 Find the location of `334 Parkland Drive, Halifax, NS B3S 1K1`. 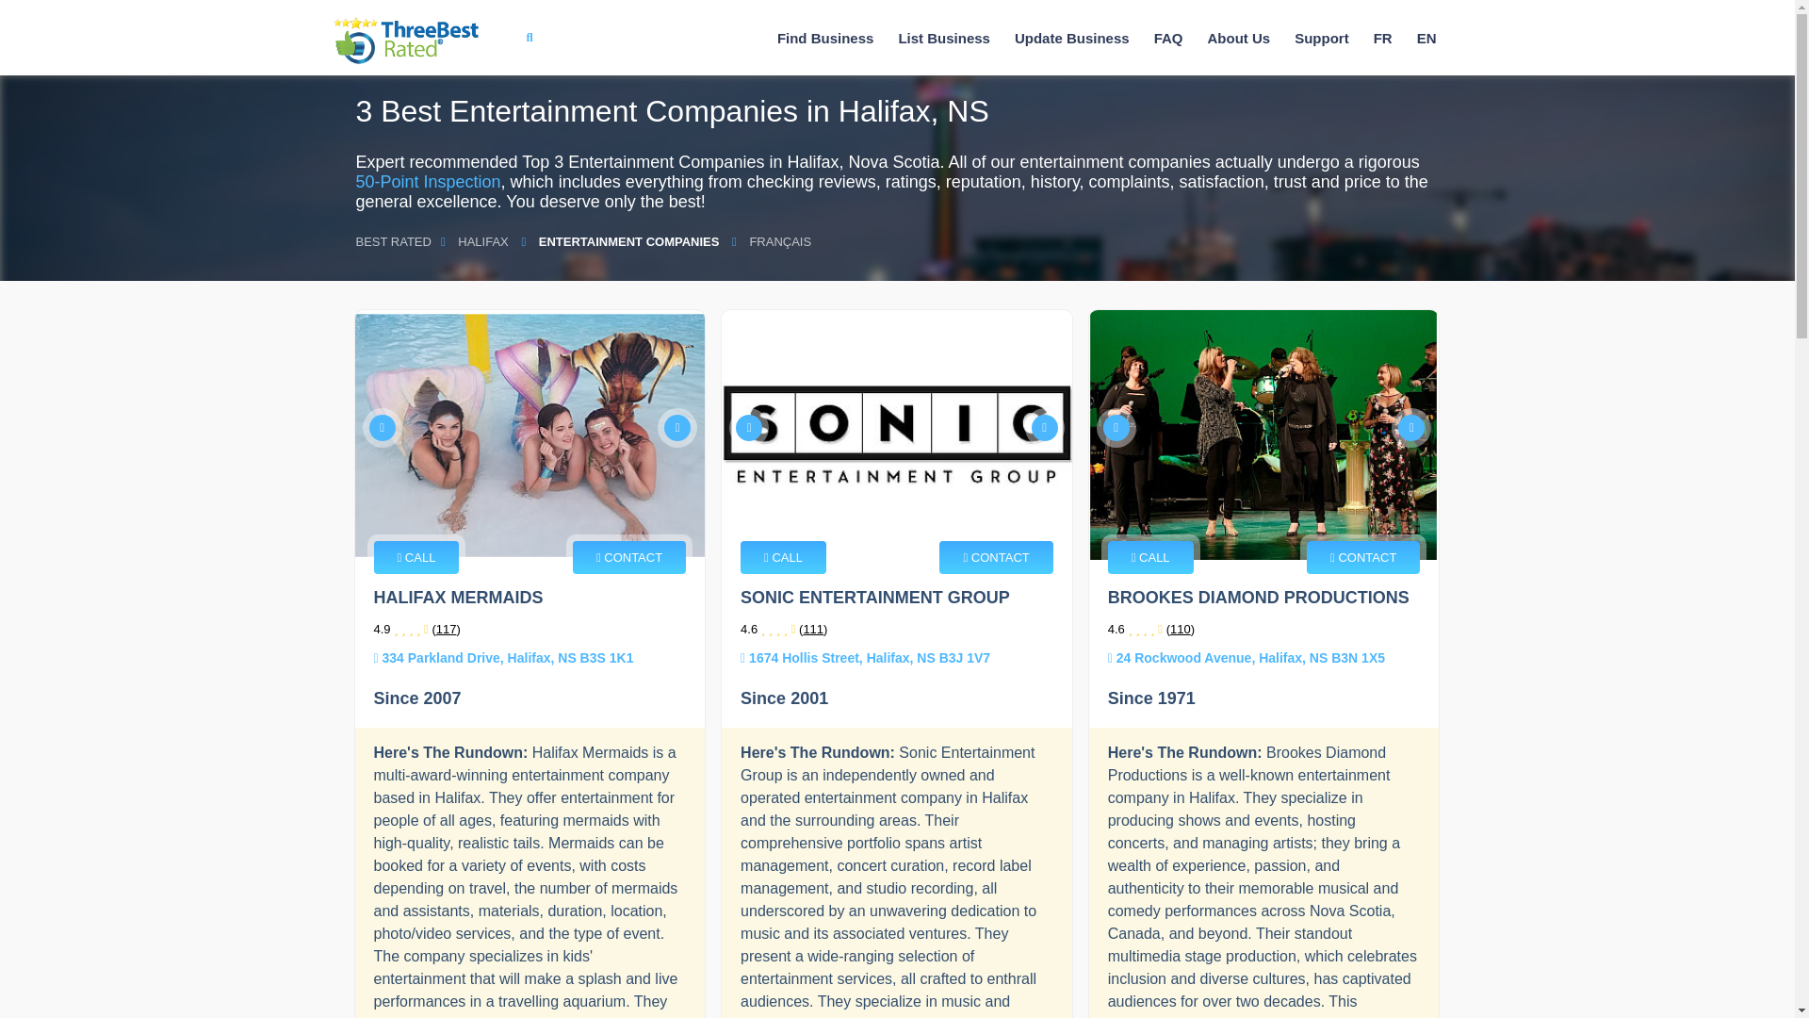

334 Parkland Drive, Halifax, NS B3S 1K1 is located at coordinates (503, 658).